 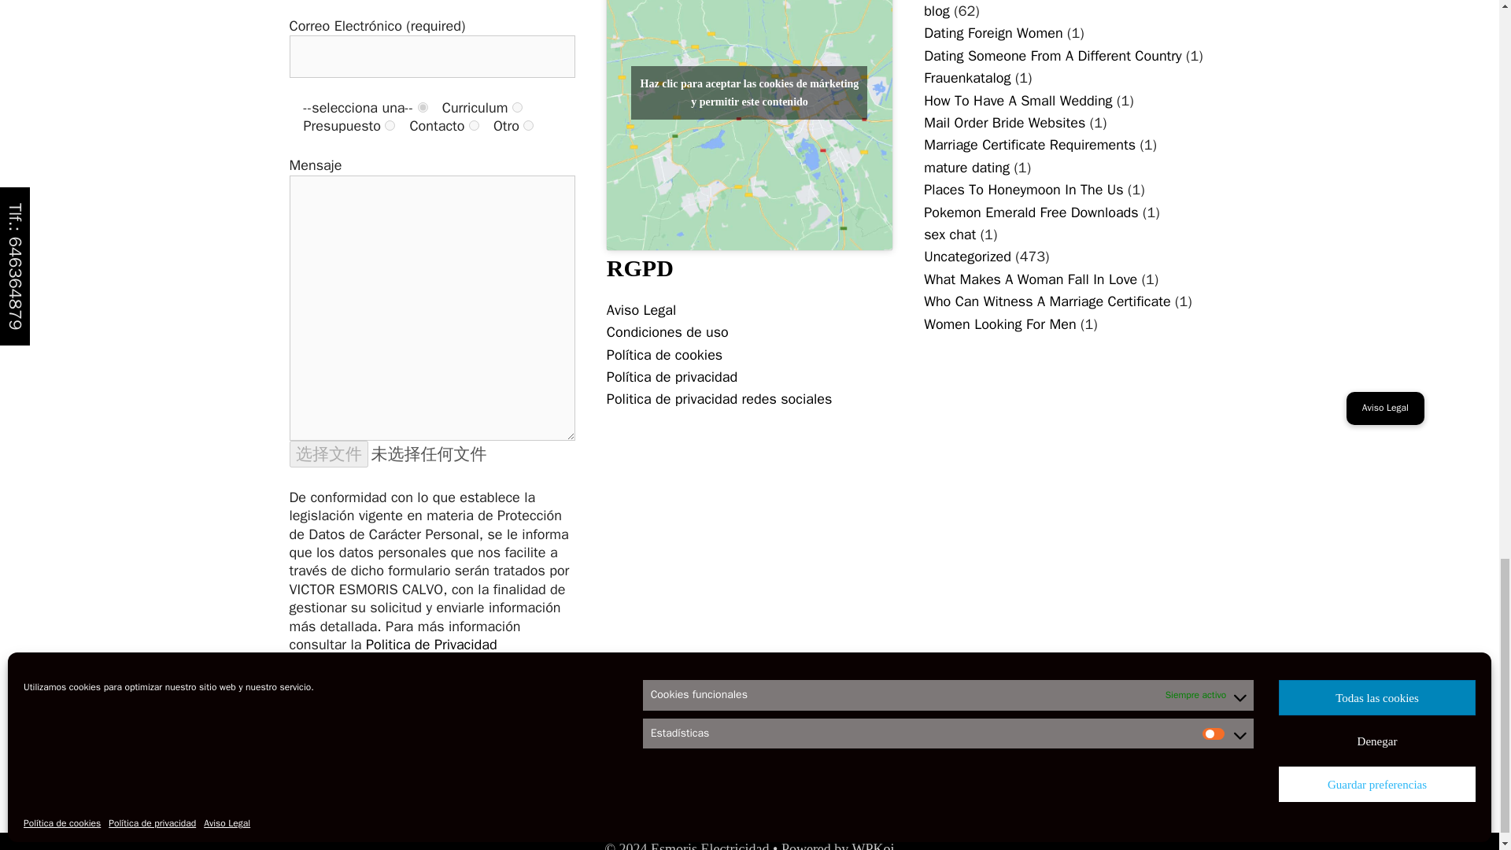 I want to click on --selecciona una--, so click(x=423, y=107).